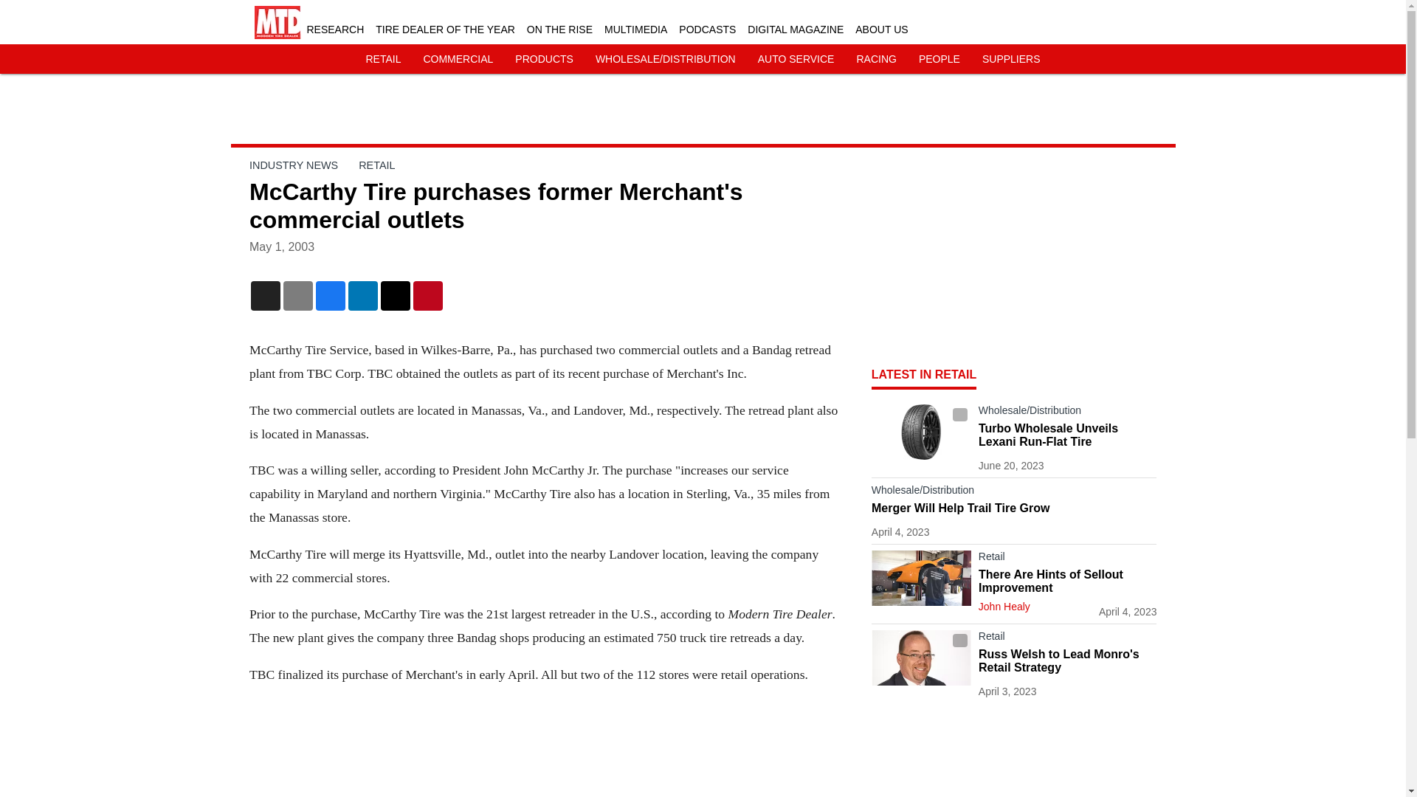  What do you see at coordinates (796, 30) in the screenshot?
I see `DIGITAL MAGAZINE` at bounding box center [796, 30].